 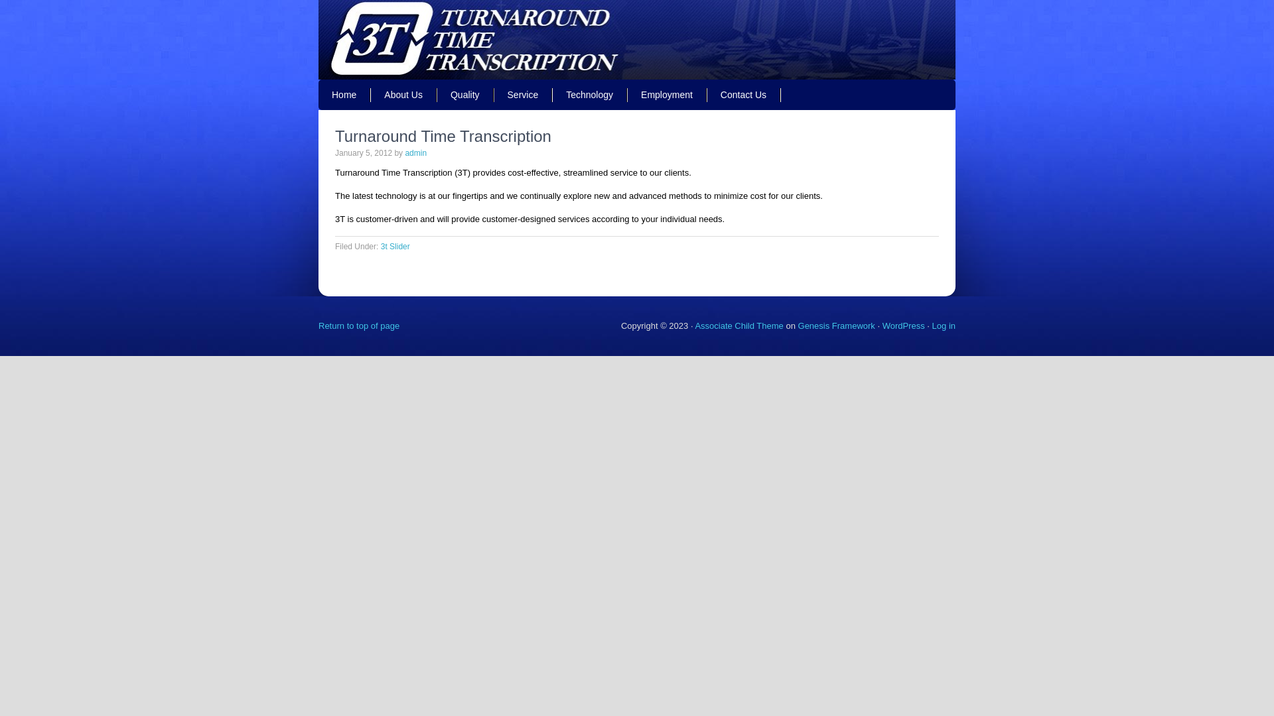 I want to click on About Us, so click(x=404, y=95).